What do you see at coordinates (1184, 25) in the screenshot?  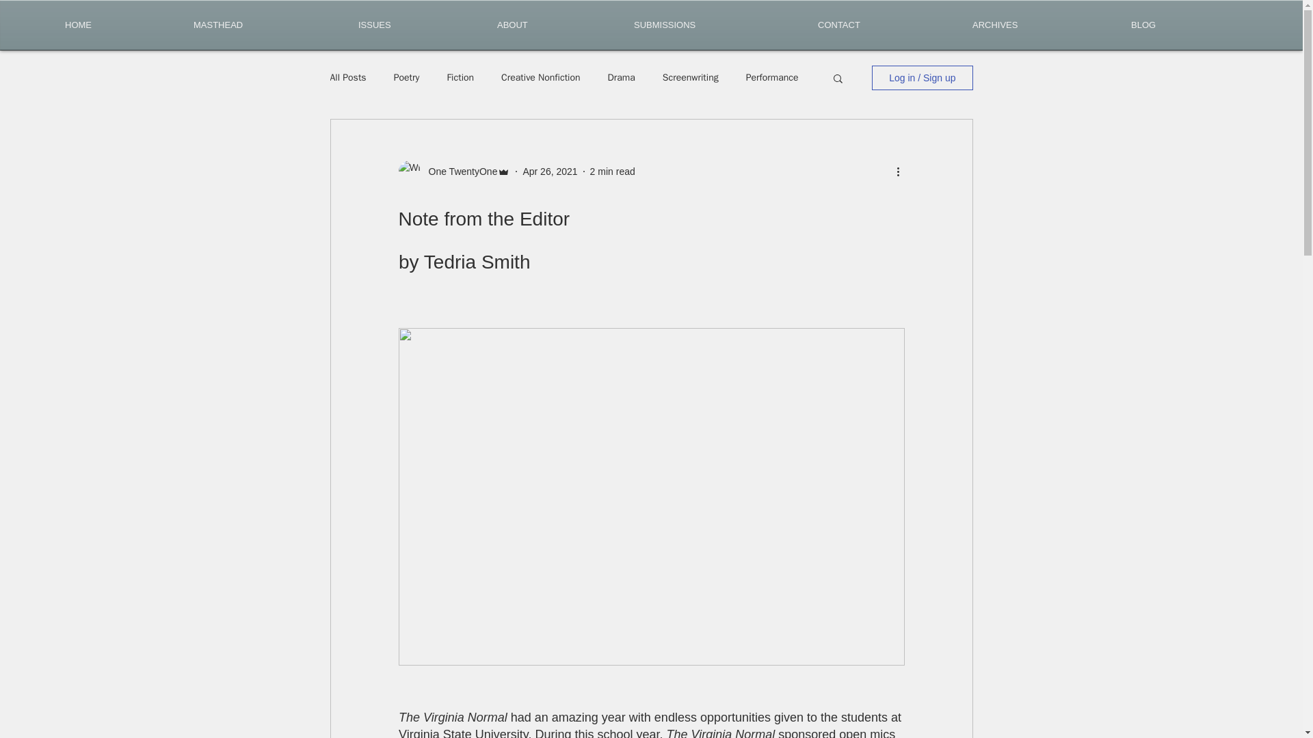 I see `BLOG` at bounding box center [1184, 25].